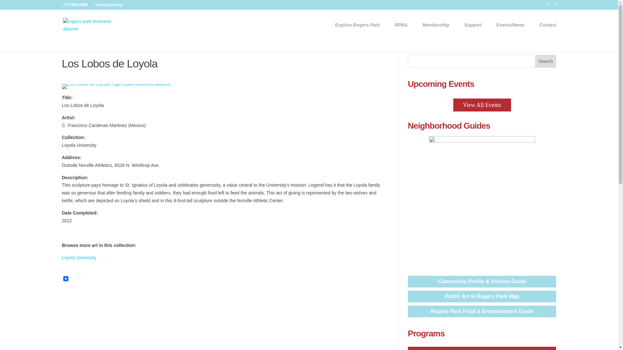 Image resolution: width=623 pixels, height=350 pixels. What do you see at coordinates (546, 61) in the screenshot?
I see `Search` at bounding box center [546, 61].